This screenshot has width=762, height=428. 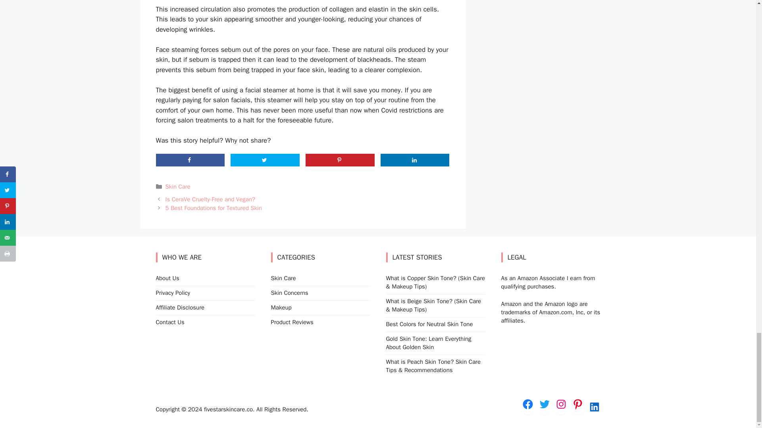 What do you see at coordinates (265, 160) in the screenshot?
I see `Share on Twitter` at bounding box center [265, 160].